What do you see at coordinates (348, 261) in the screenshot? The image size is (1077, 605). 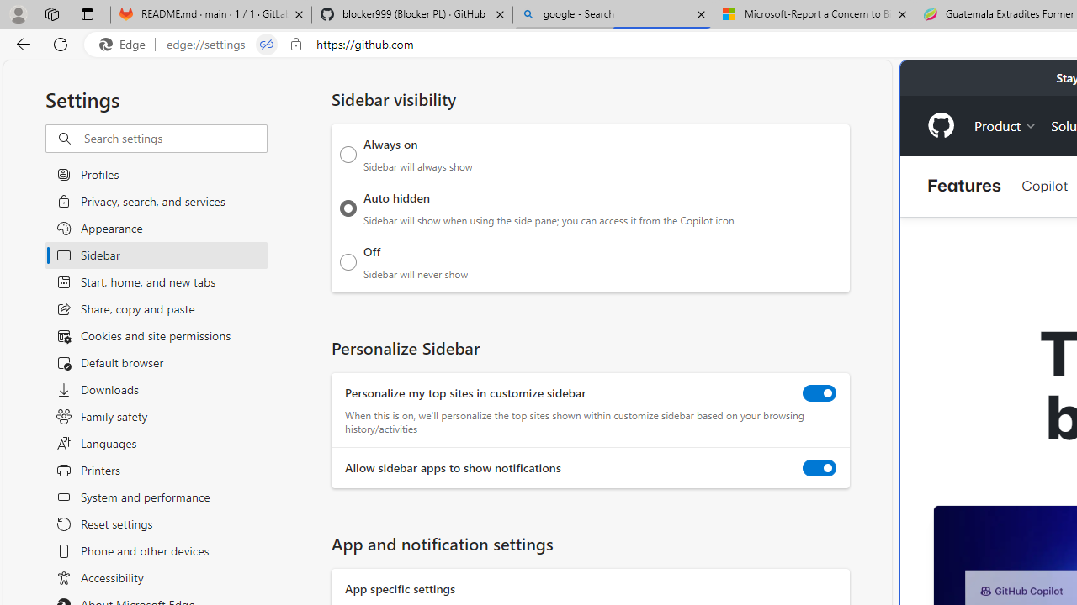 I see `Off Sidebar will never show` at bounding box center [348, 261].